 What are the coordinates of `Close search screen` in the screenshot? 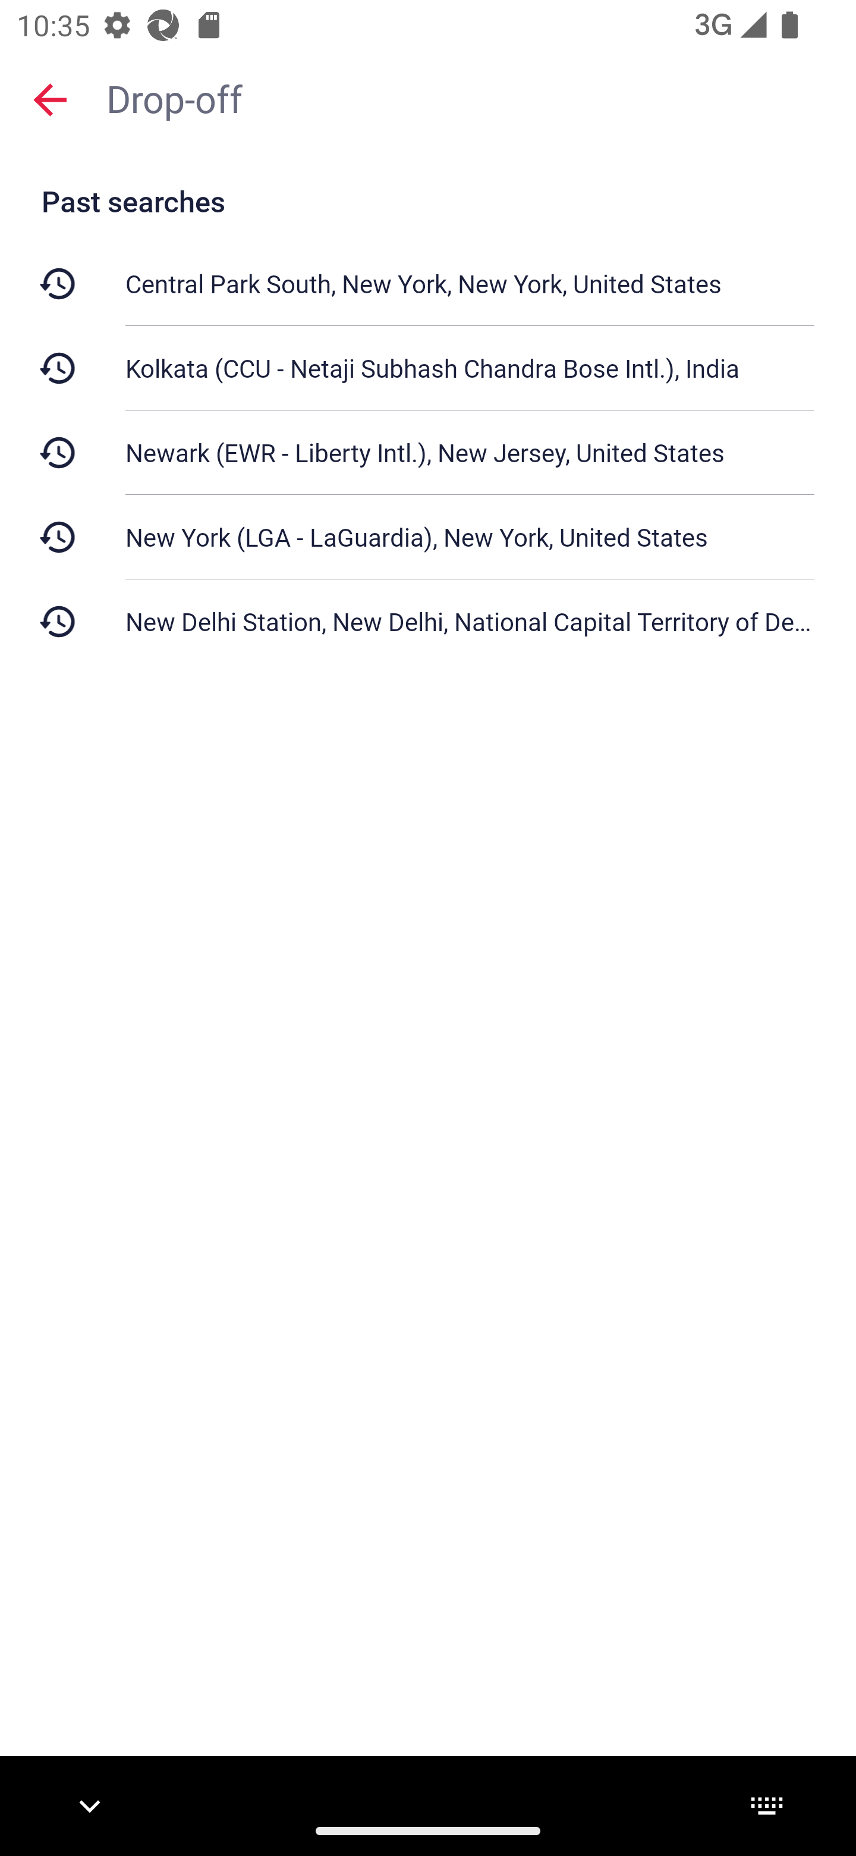 It's located at (50, 99).